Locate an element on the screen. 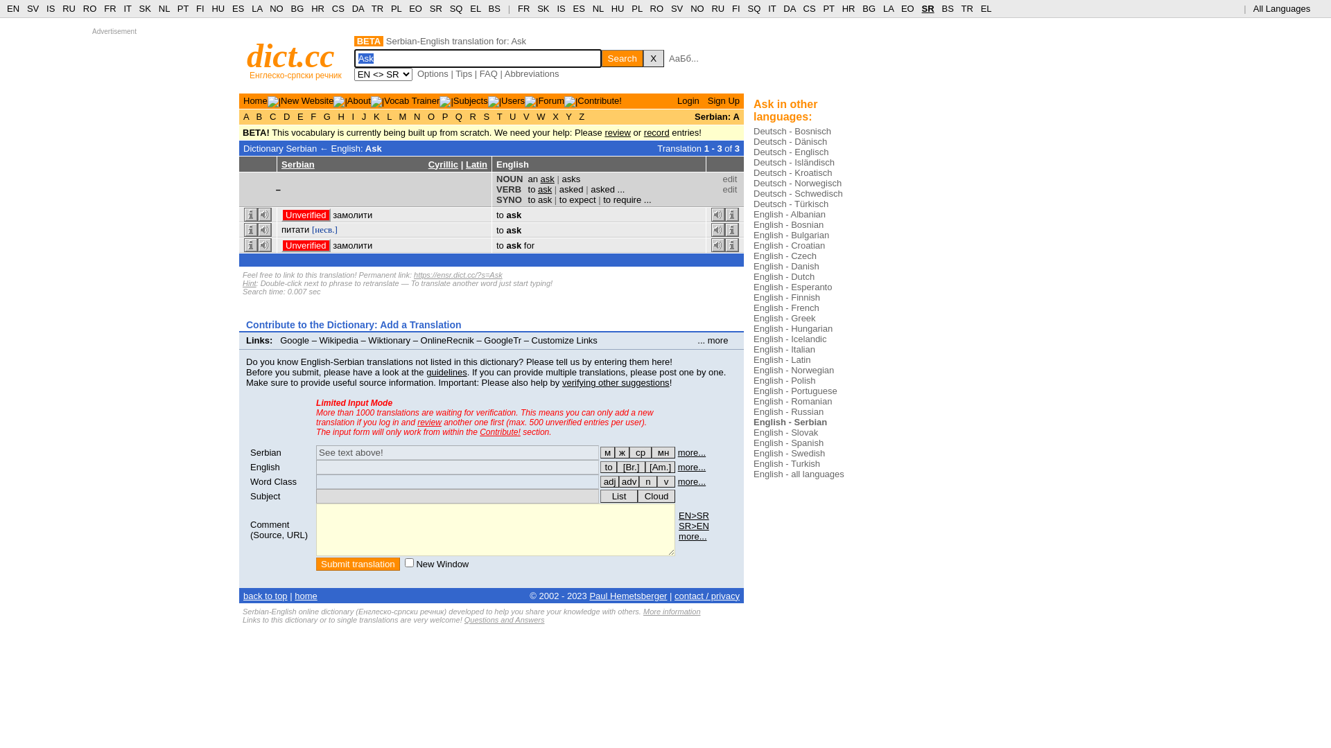 Image resolution: width=1331 pixels, height=748 pixels. EN is located at coordinates (13, 8).